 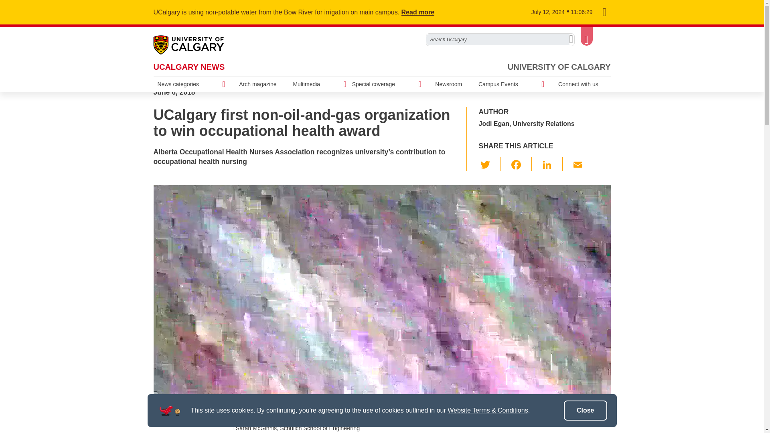 I want to click on Toggle Site Alert Message, so click(x=604, y=12).